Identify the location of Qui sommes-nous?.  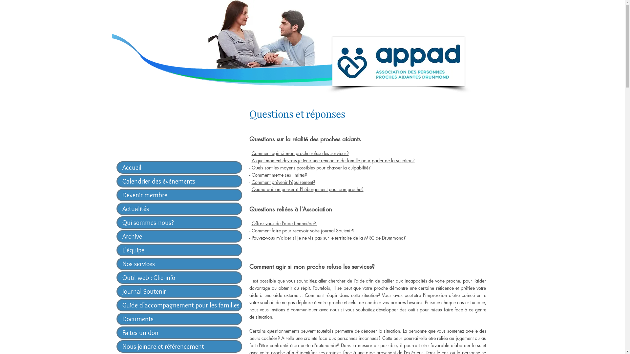
(179, 223).